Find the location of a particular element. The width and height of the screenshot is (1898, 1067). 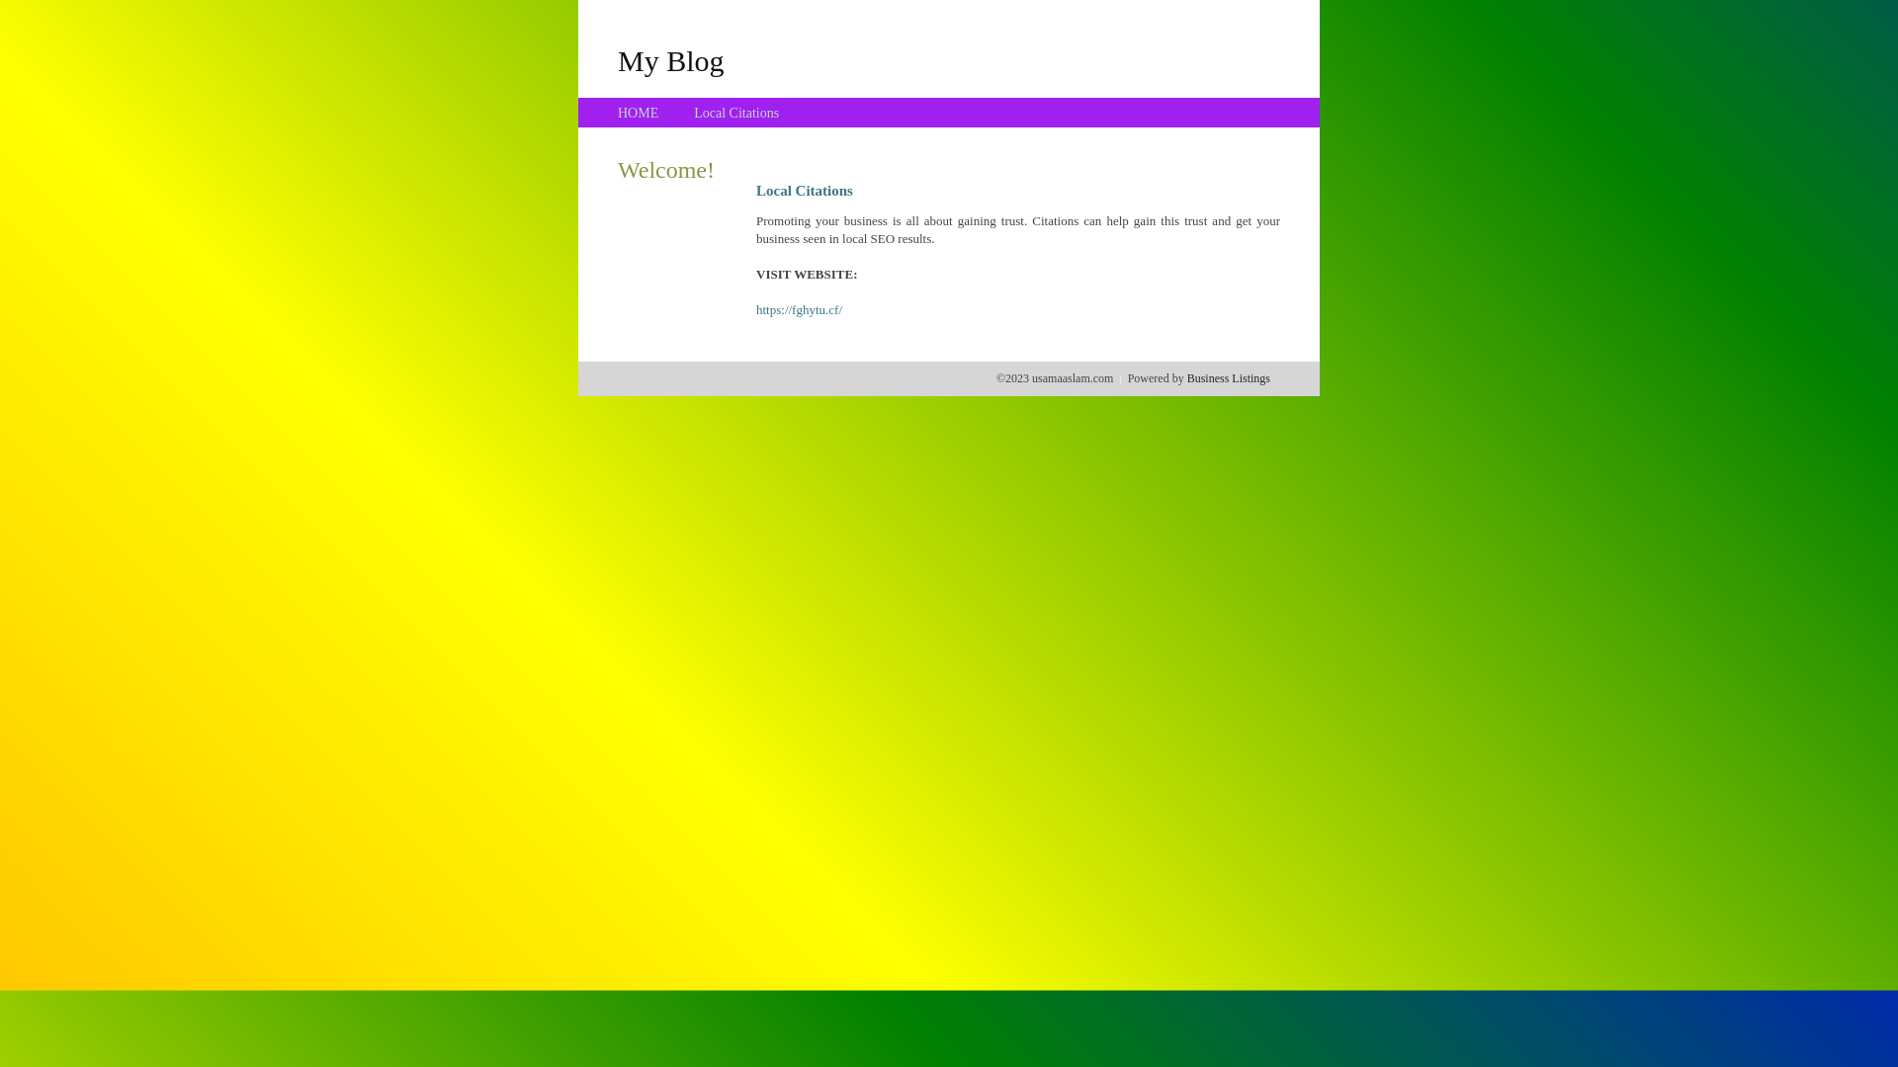

My Blog is located at coordinates (671, 60).